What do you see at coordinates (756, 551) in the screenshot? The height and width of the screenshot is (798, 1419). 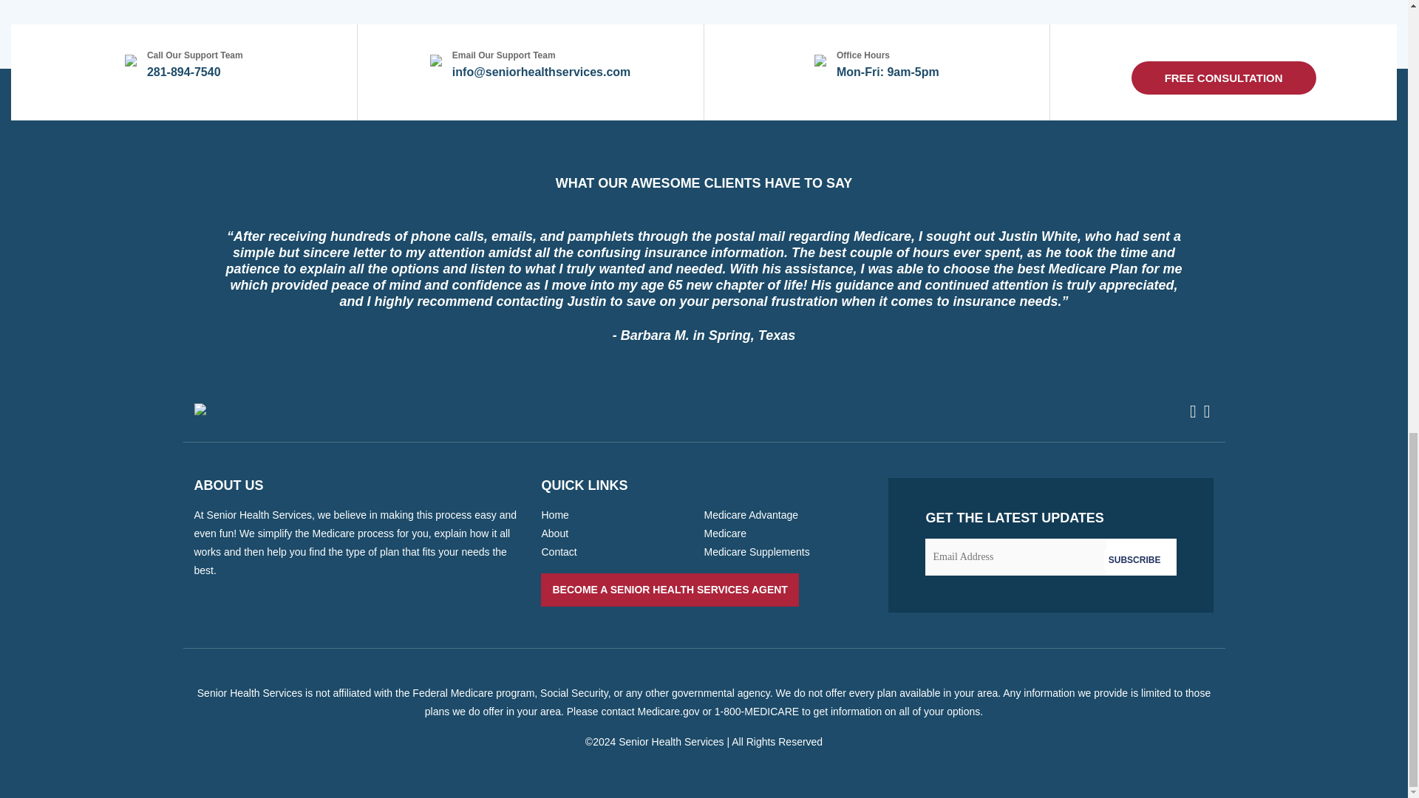 I see `Medicare Supplements` at bounding box center [756, 551].